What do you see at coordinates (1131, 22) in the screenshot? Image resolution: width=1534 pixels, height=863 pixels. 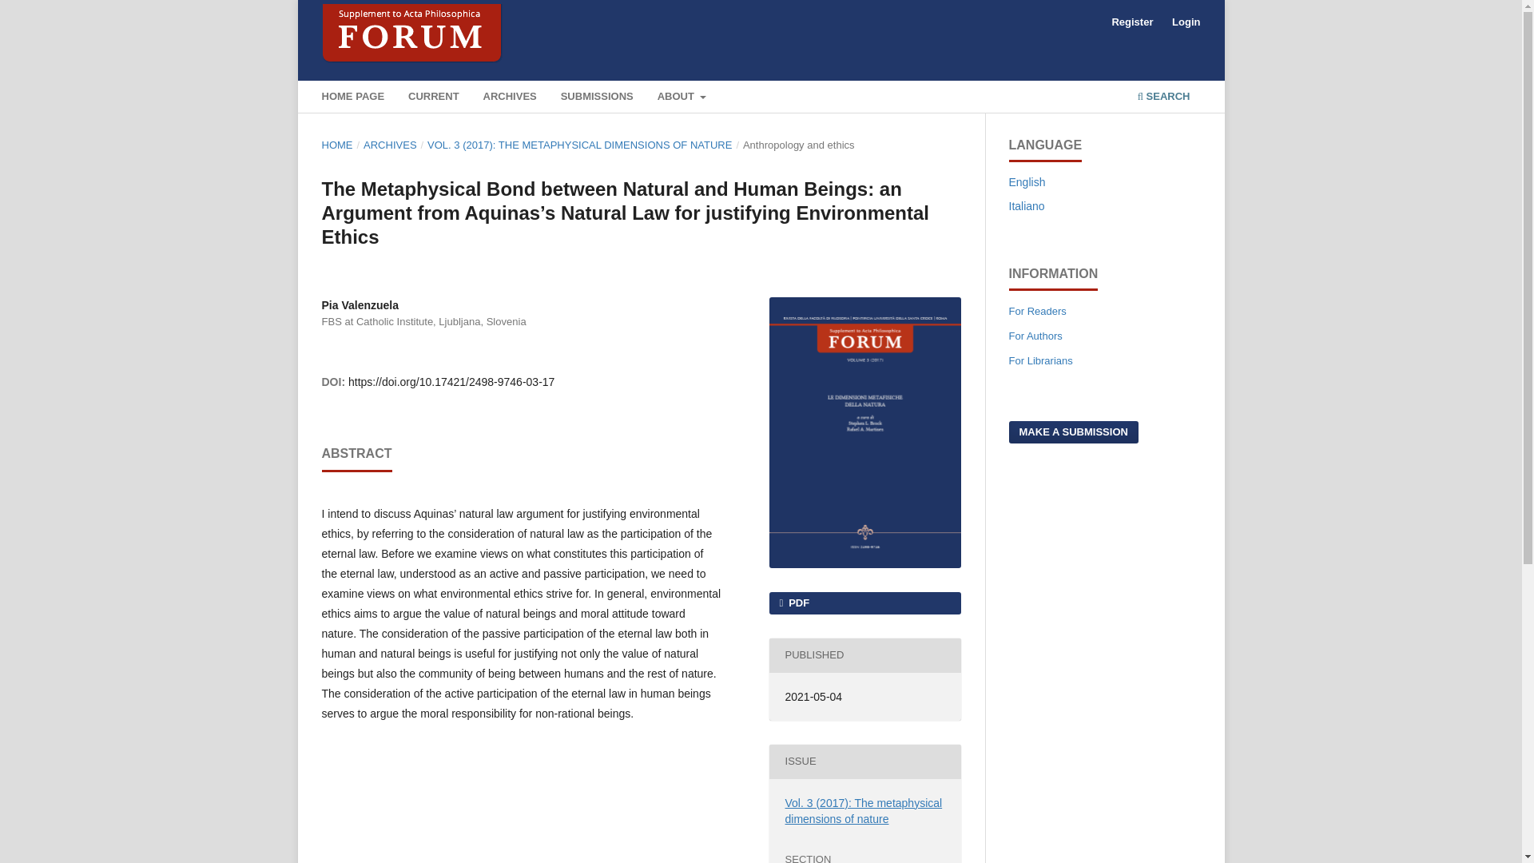 I see `Register` at bounding box center [1131, 22].